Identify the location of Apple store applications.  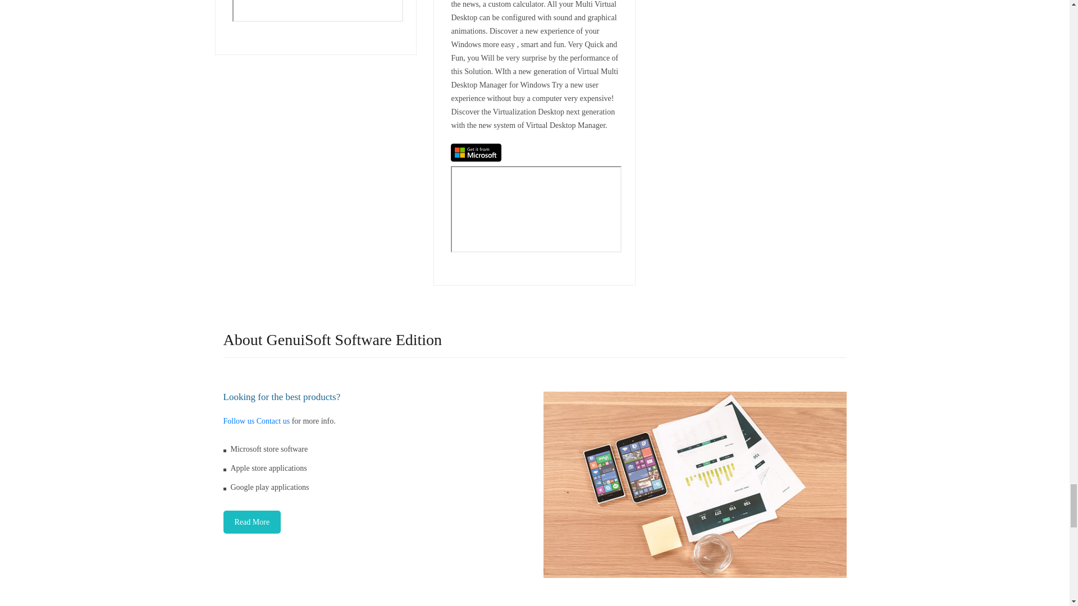
(265, 468).